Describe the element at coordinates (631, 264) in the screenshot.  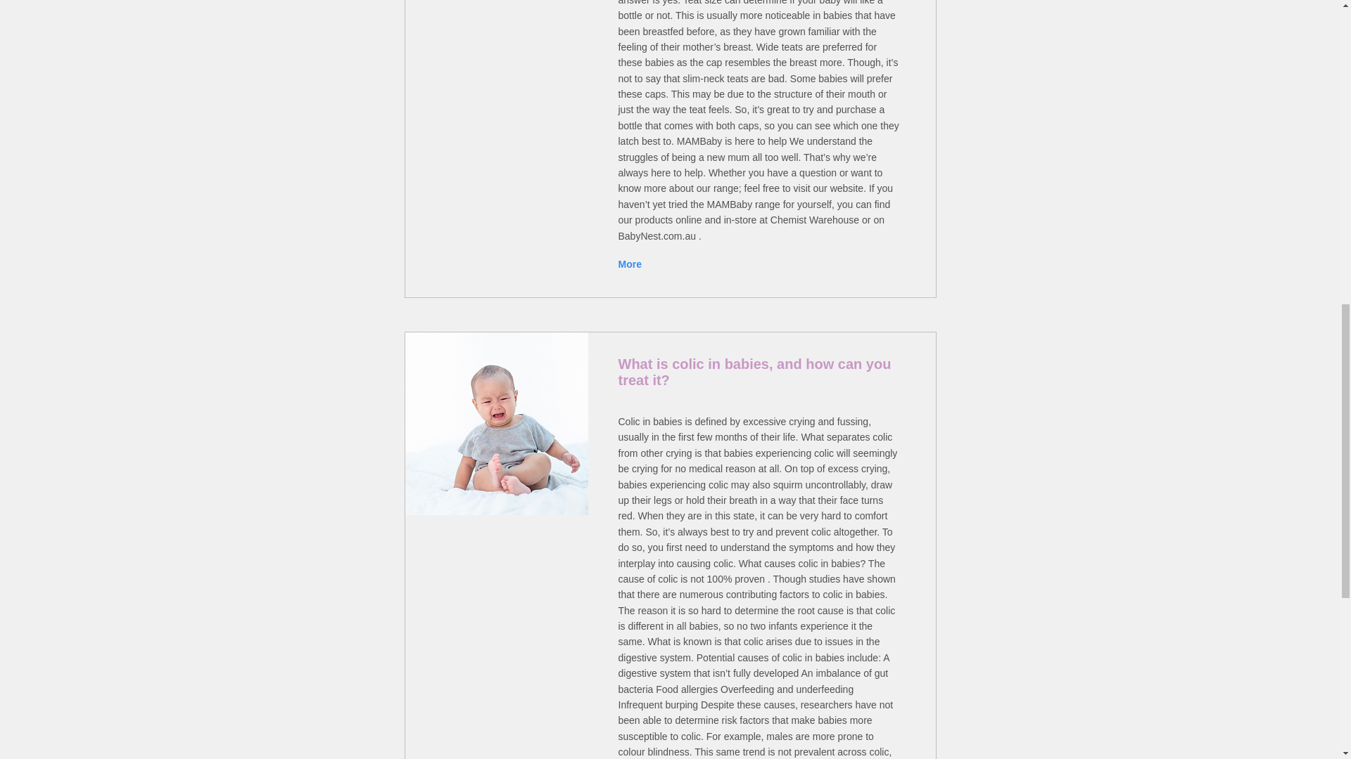
I see `More` at that location.